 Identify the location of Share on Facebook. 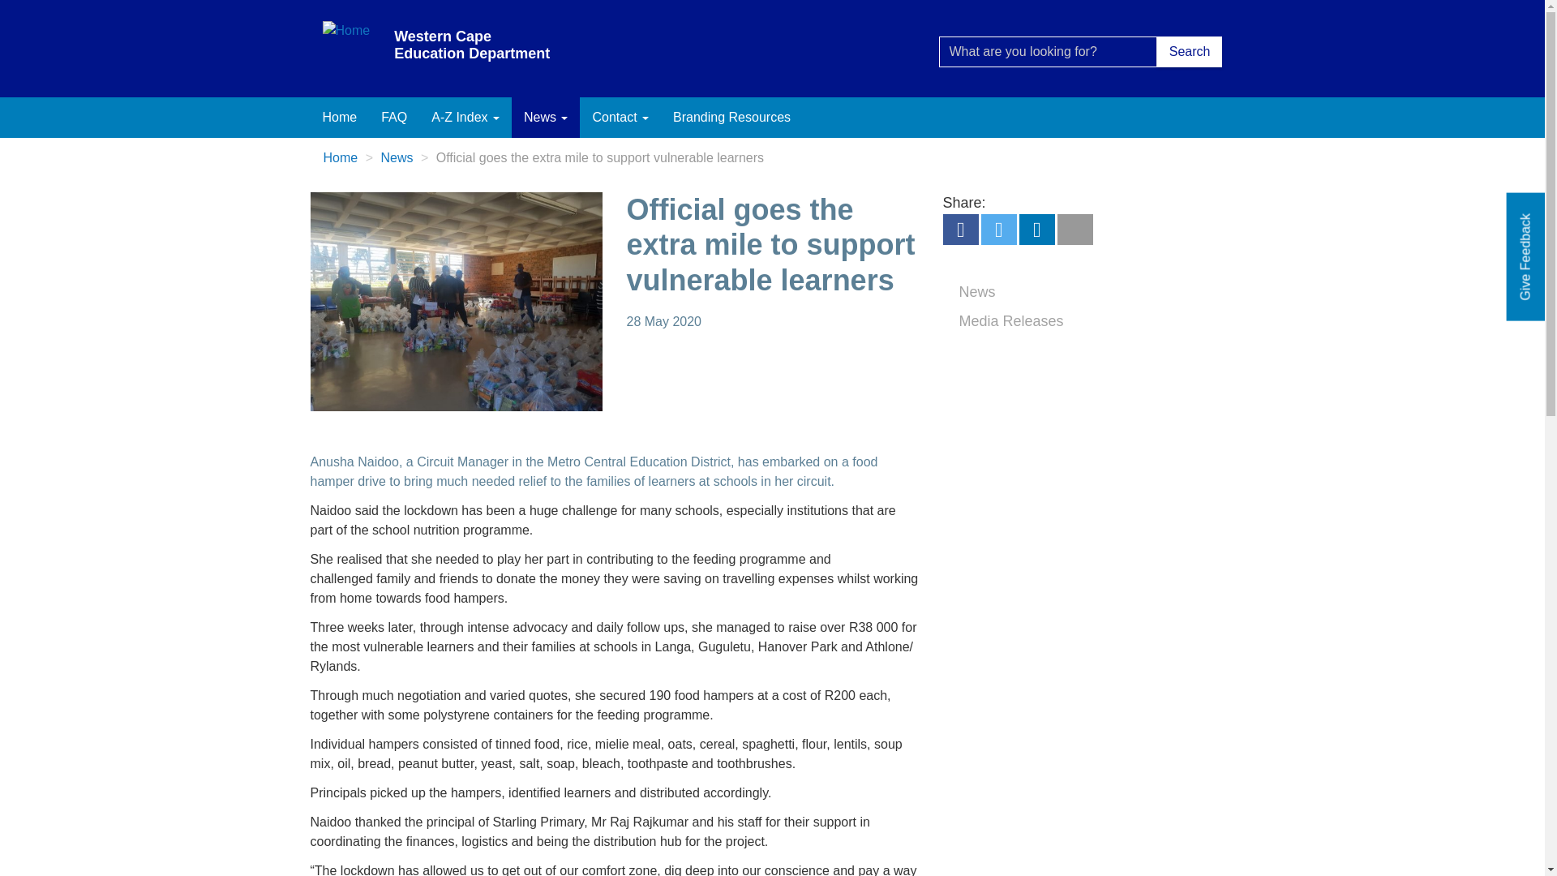
(959, 232).